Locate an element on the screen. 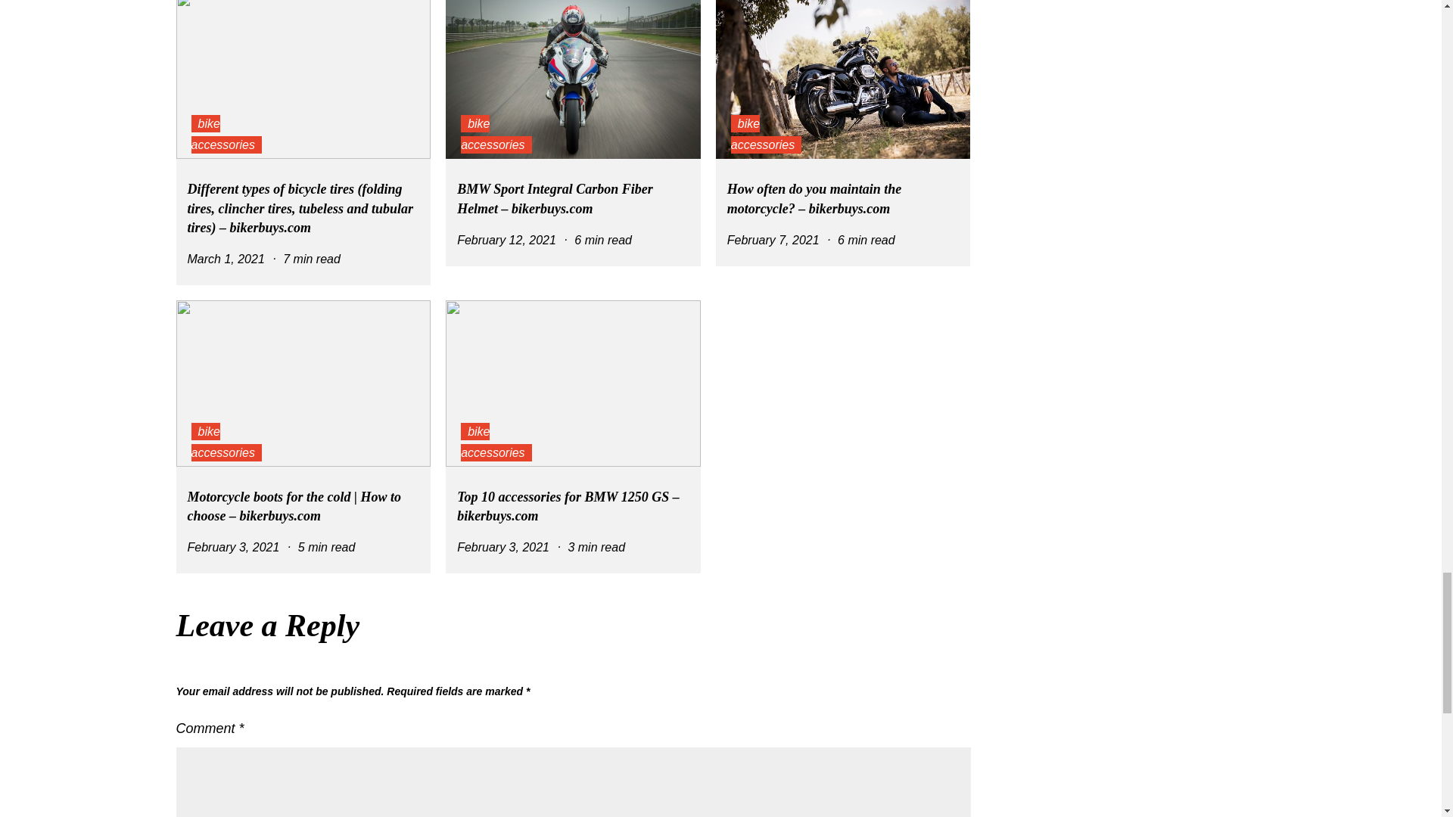 This screenshot has width=1453, height=817. February 12, 2021 is located at coordinates (507, 239).